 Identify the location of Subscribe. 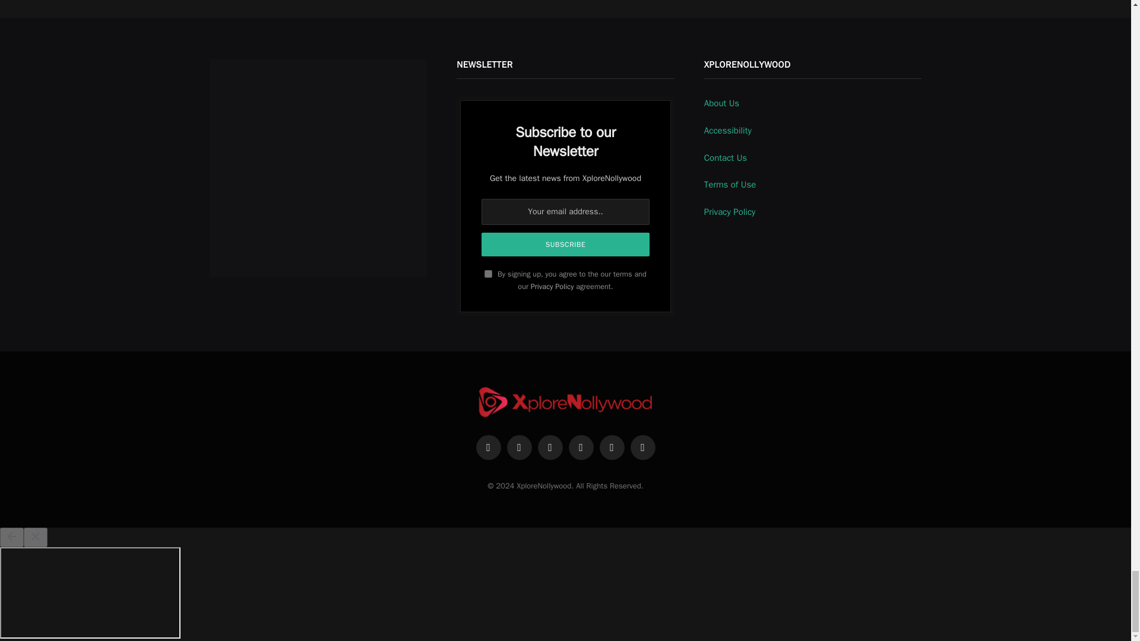
(565, 245).